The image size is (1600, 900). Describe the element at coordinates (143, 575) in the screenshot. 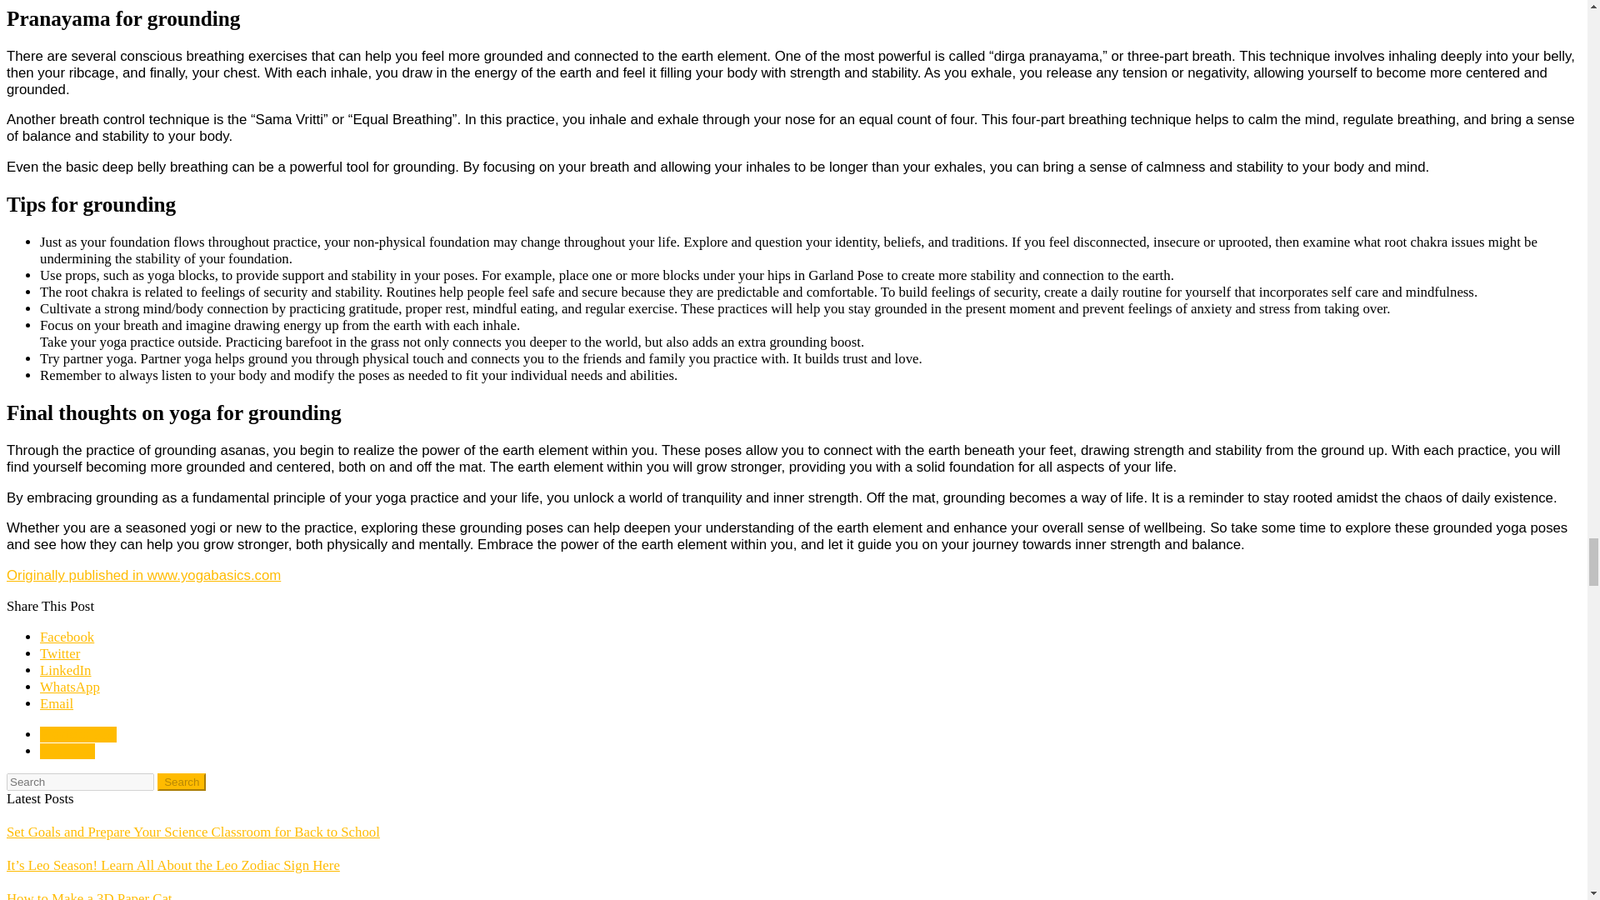

I see `Originally published in www.yogabasics.com` at that location.